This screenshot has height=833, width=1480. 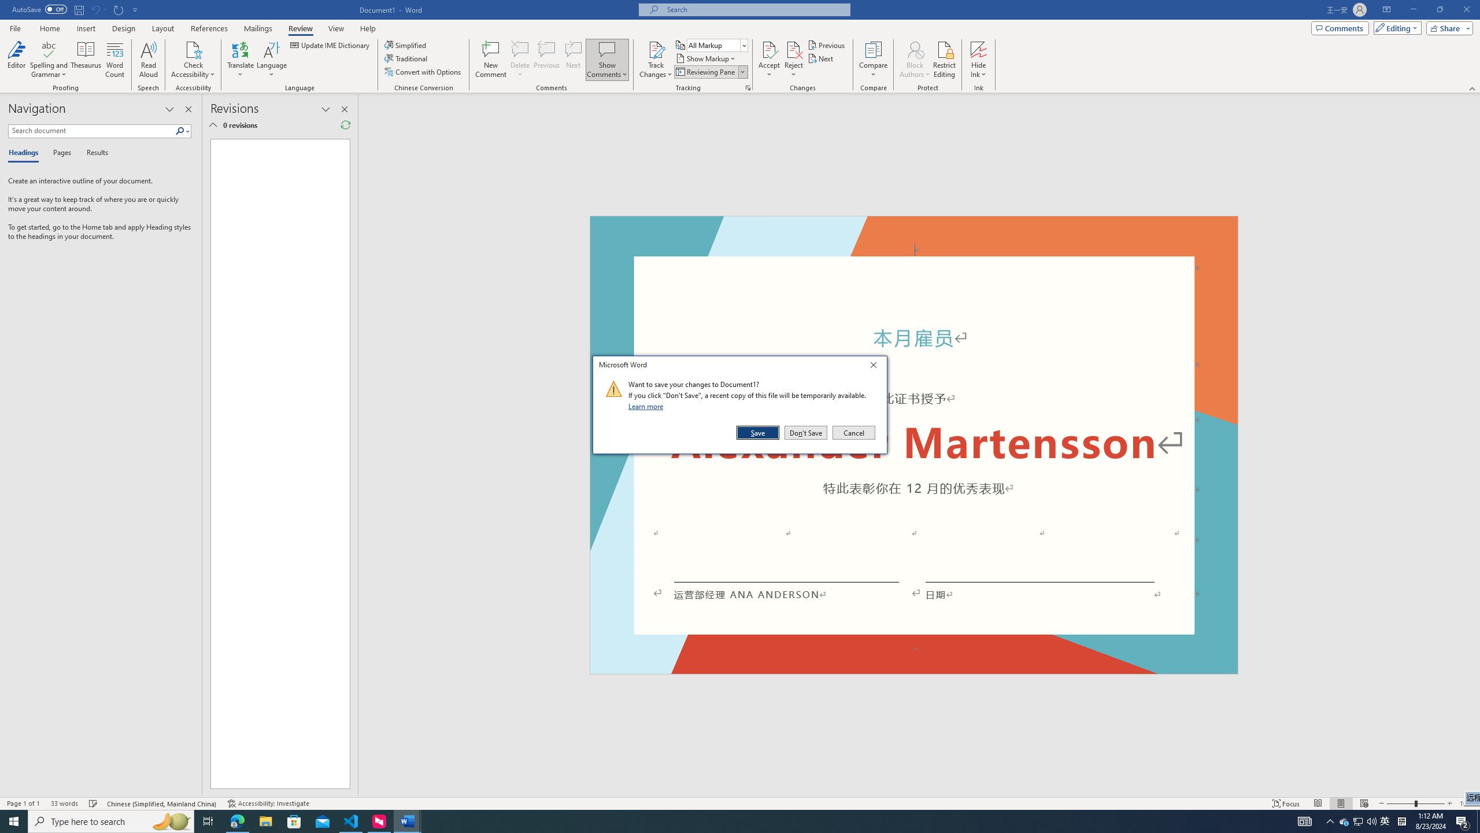 What do you see at coordinates (272, 60) in the screenshot?
I see `Word Count` at bounding box center [272, 60].